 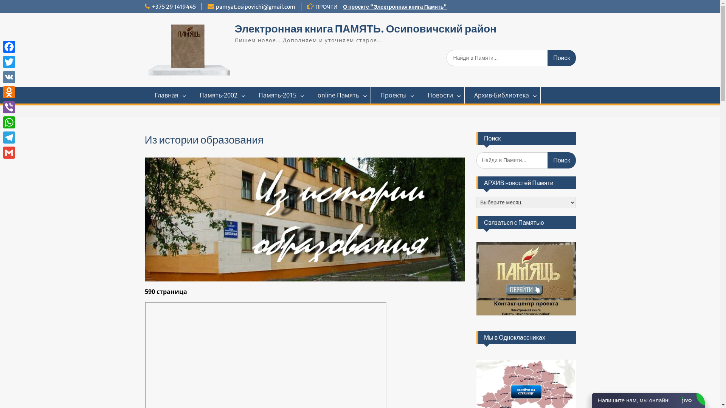 I want to click on pamyat.osipovichi@gmail.com, so click(x=255, y=7).